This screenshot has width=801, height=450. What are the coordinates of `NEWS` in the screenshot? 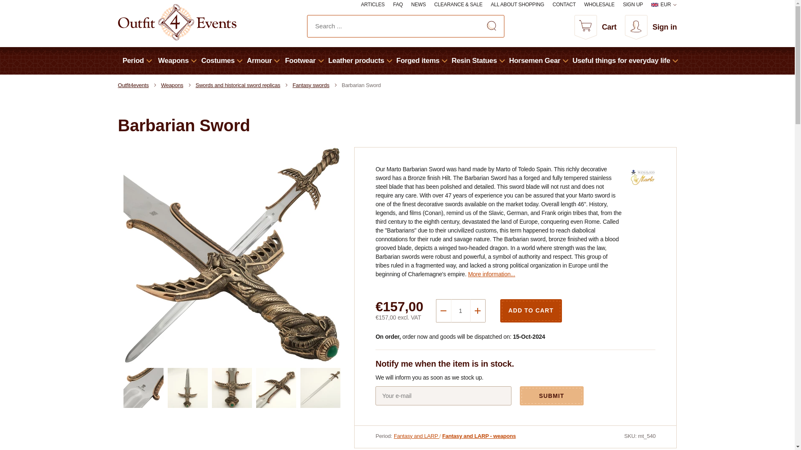 It's located at (419, 5).